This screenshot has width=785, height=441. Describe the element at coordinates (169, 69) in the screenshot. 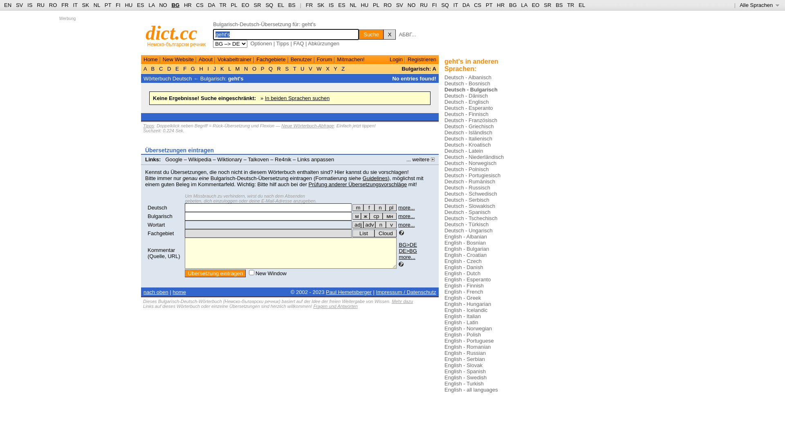

I see `D` at that location.